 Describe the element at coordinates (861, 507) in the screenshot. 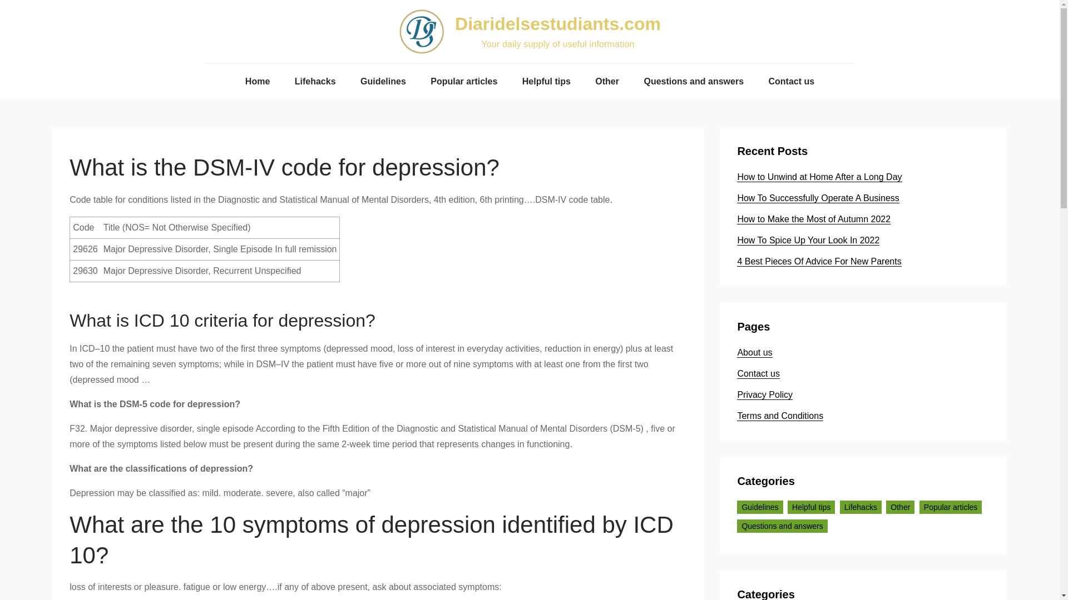

I see `Lifehacks` at that location.